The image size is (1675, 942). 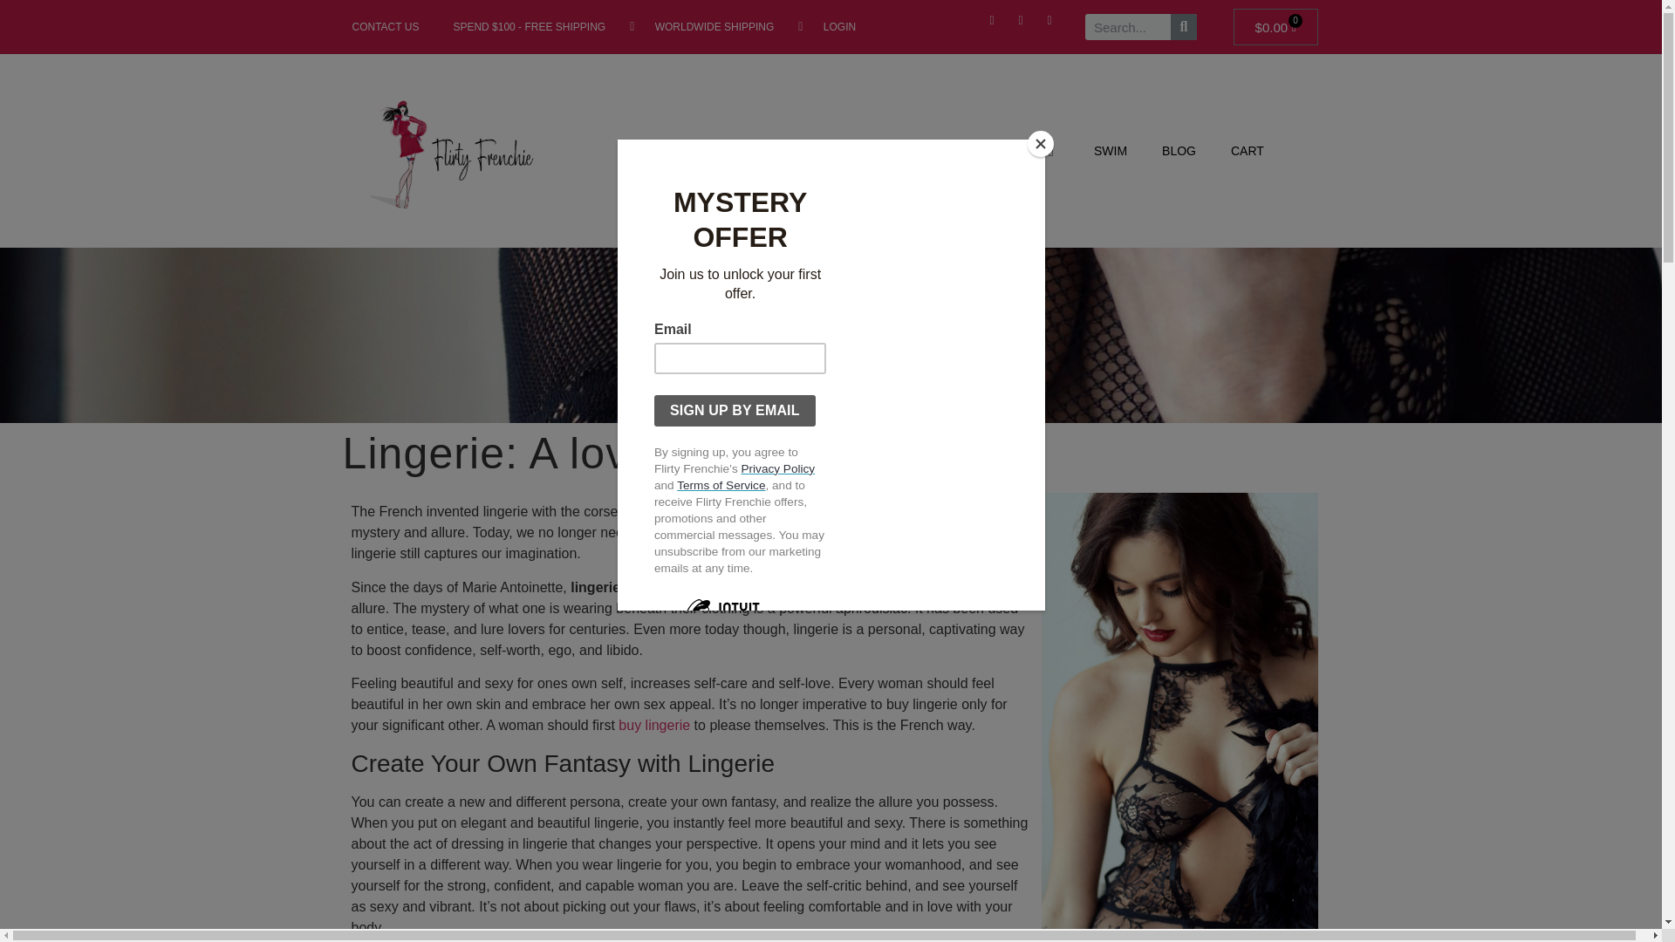 What do you see at coordinates (1128, 27) in the screenshot?
I see `Search` at bounding box center [1128, 27].